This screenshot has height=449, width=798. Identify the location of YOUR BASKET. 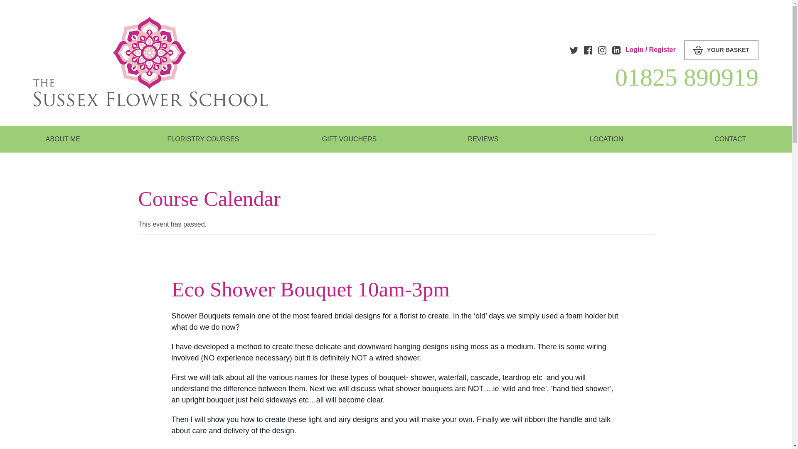
(721, 50).